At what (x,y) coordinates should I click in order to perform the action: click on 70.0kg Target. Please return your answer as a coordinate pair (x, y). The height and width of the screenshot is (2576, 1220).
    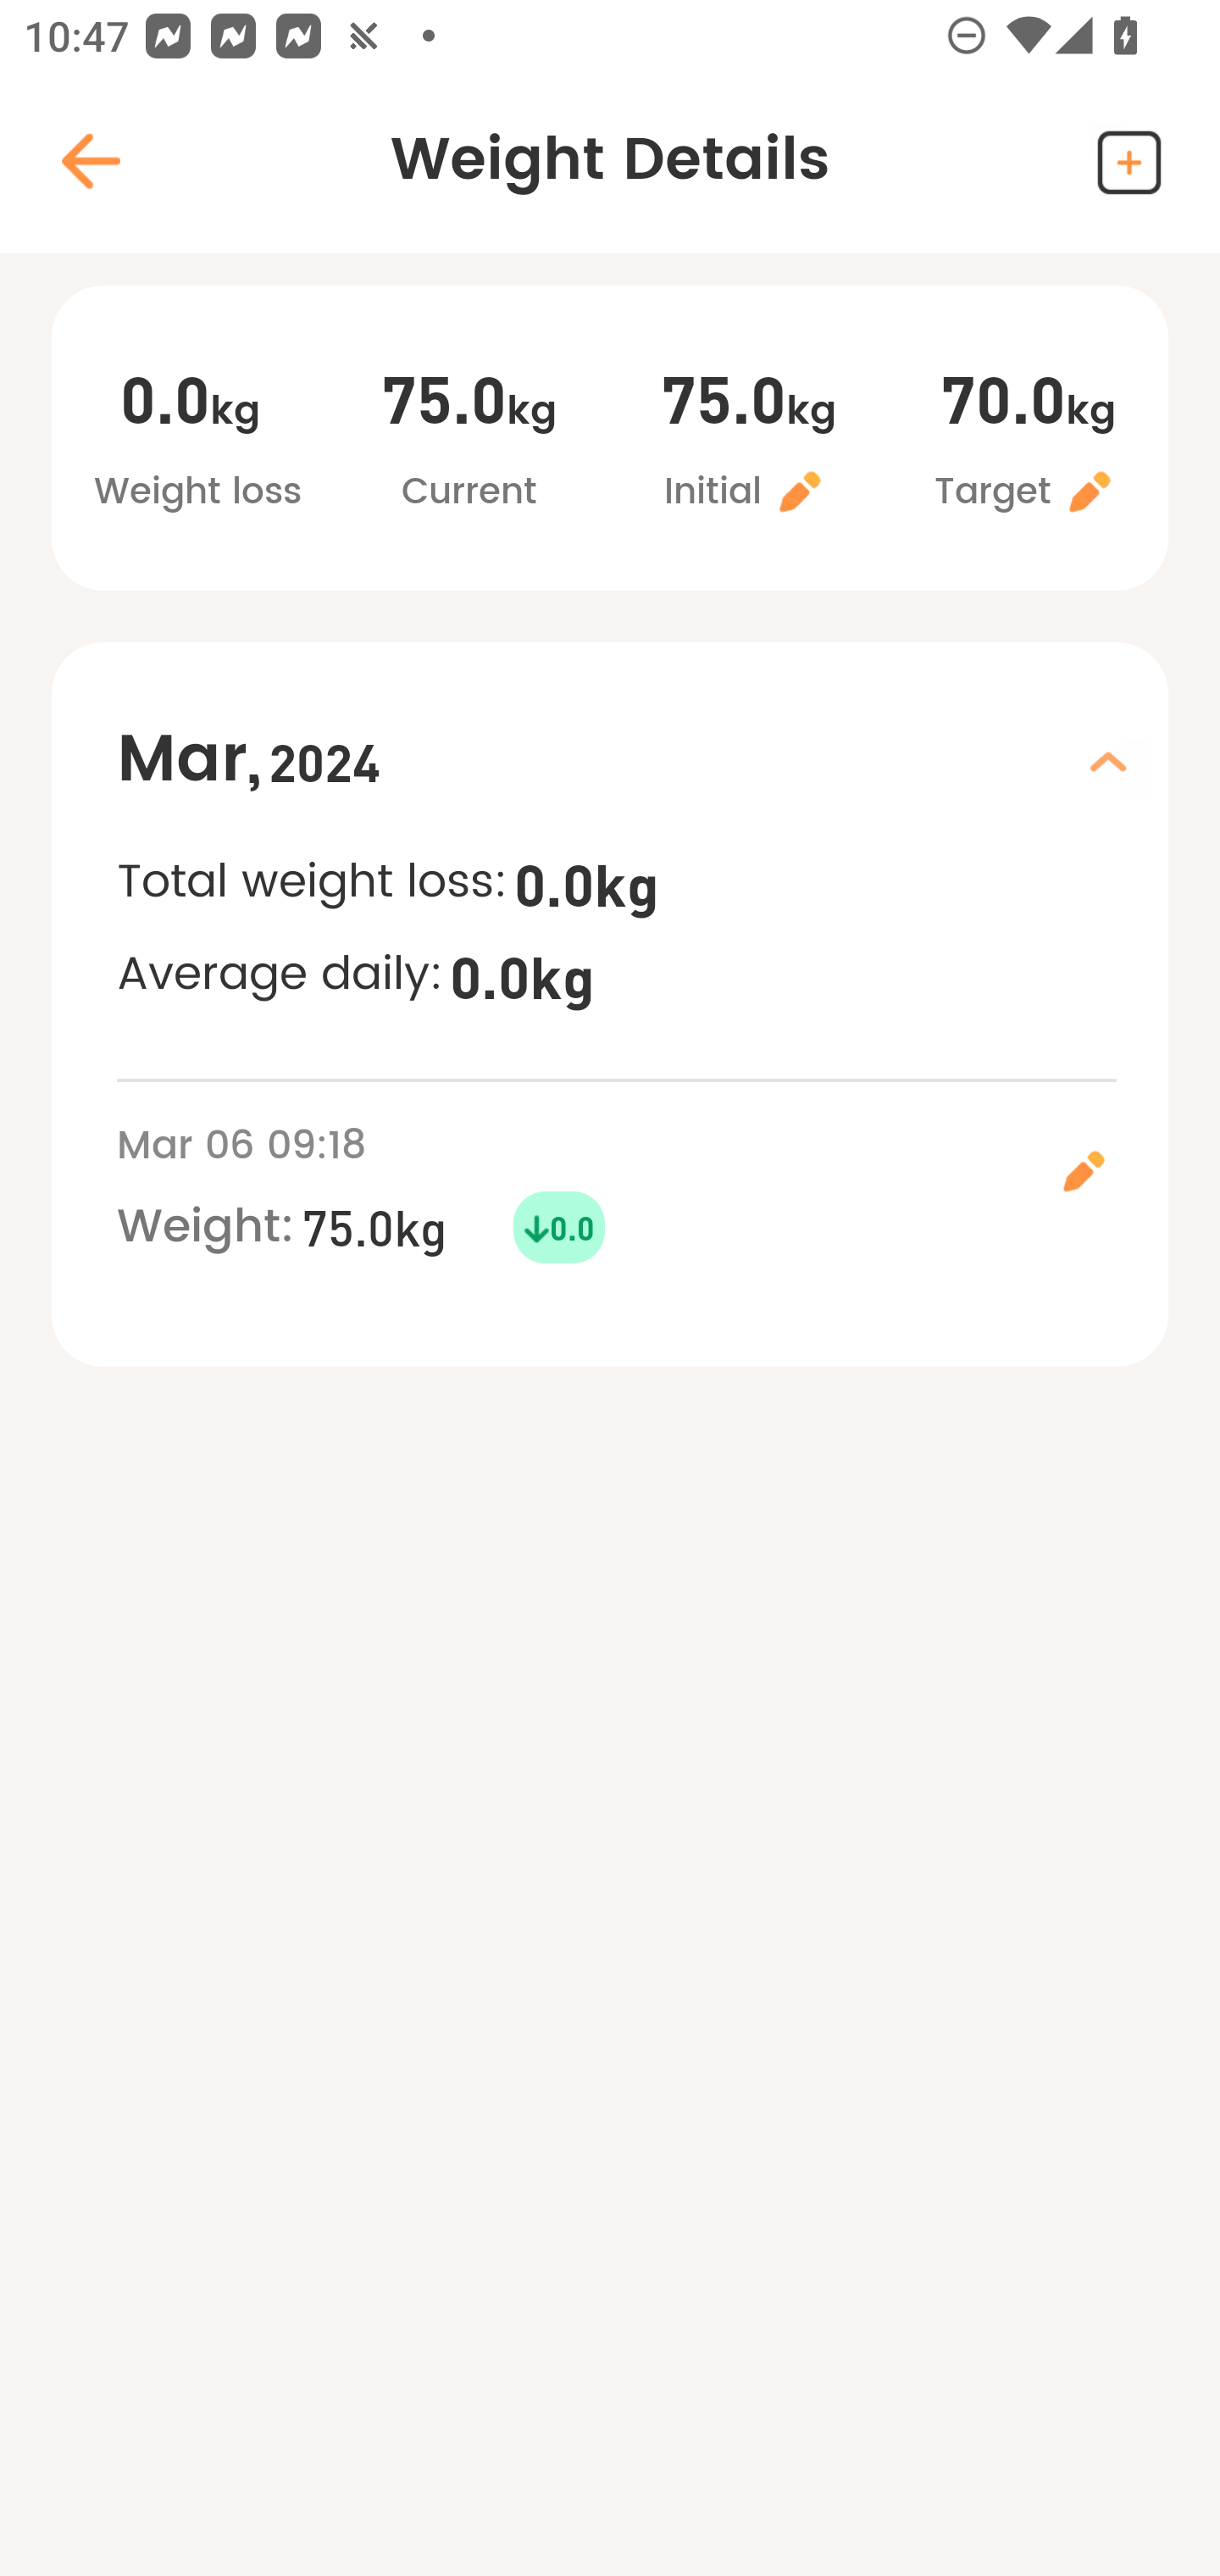
    Looking at the image, I should click on (1029, 441).